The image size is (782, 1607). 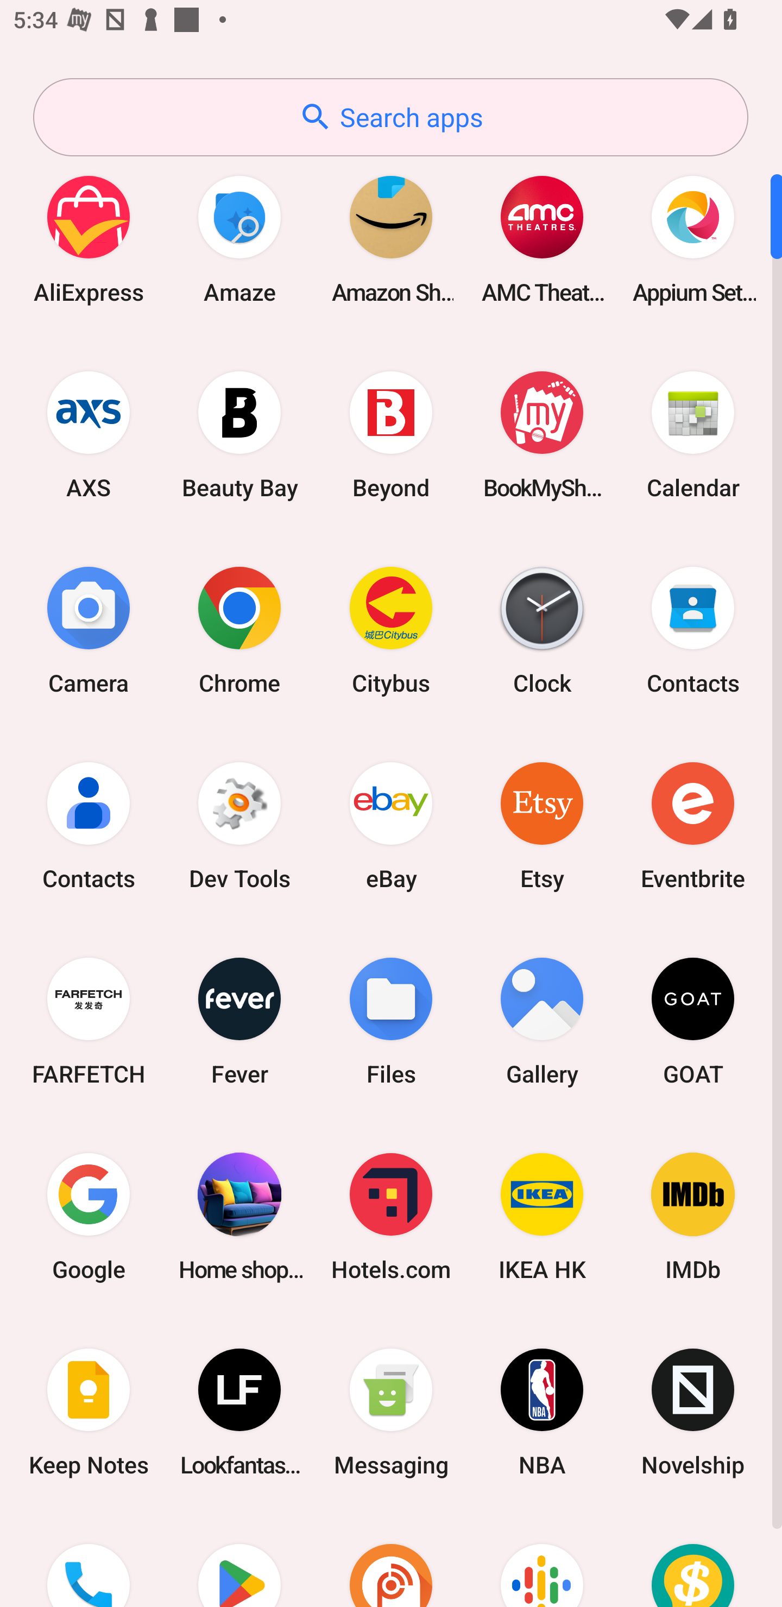 I want to click on Lookfantastic, so click(x=239, y=1413).